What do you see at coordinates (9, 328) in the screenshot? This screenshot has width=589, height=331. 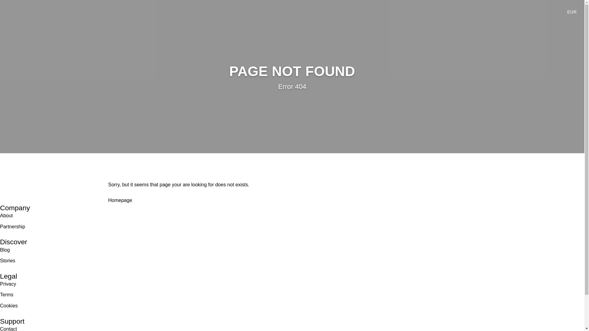 I see `Contact` at bounding box center [9, 328].